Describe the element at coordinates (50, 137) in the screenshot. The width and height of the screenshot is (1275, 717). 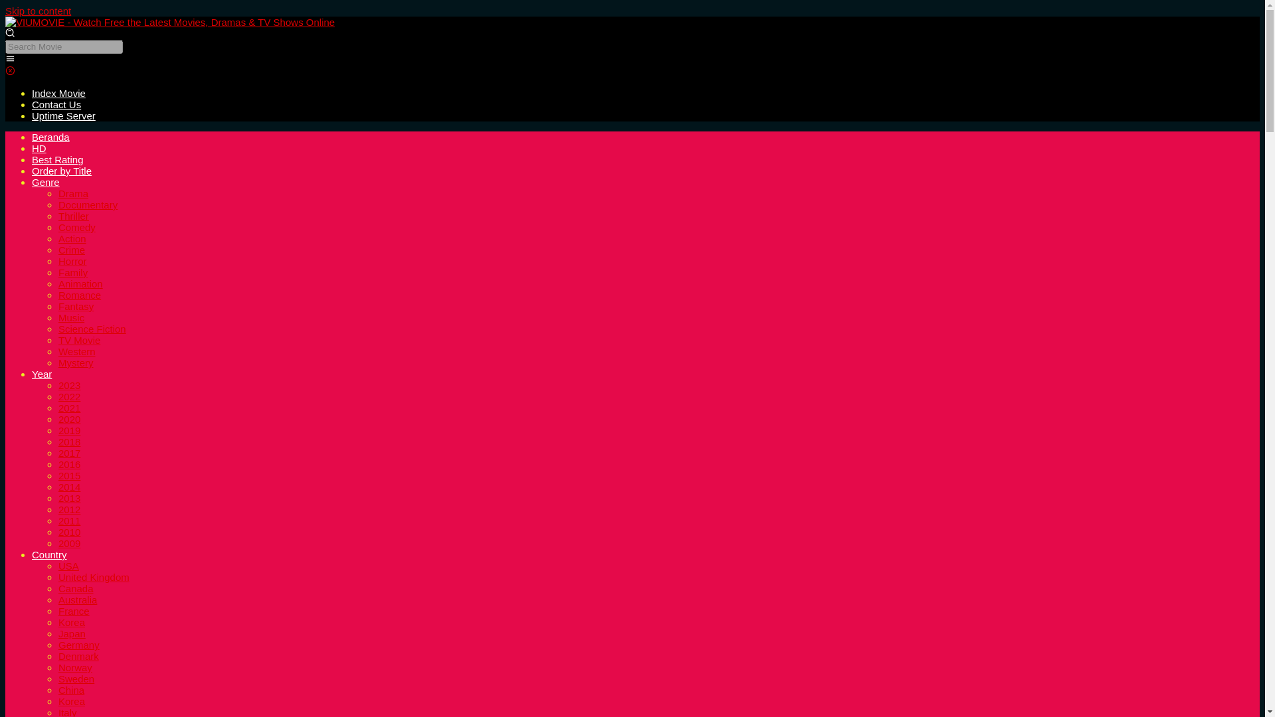
I see `Beranda` at that location.